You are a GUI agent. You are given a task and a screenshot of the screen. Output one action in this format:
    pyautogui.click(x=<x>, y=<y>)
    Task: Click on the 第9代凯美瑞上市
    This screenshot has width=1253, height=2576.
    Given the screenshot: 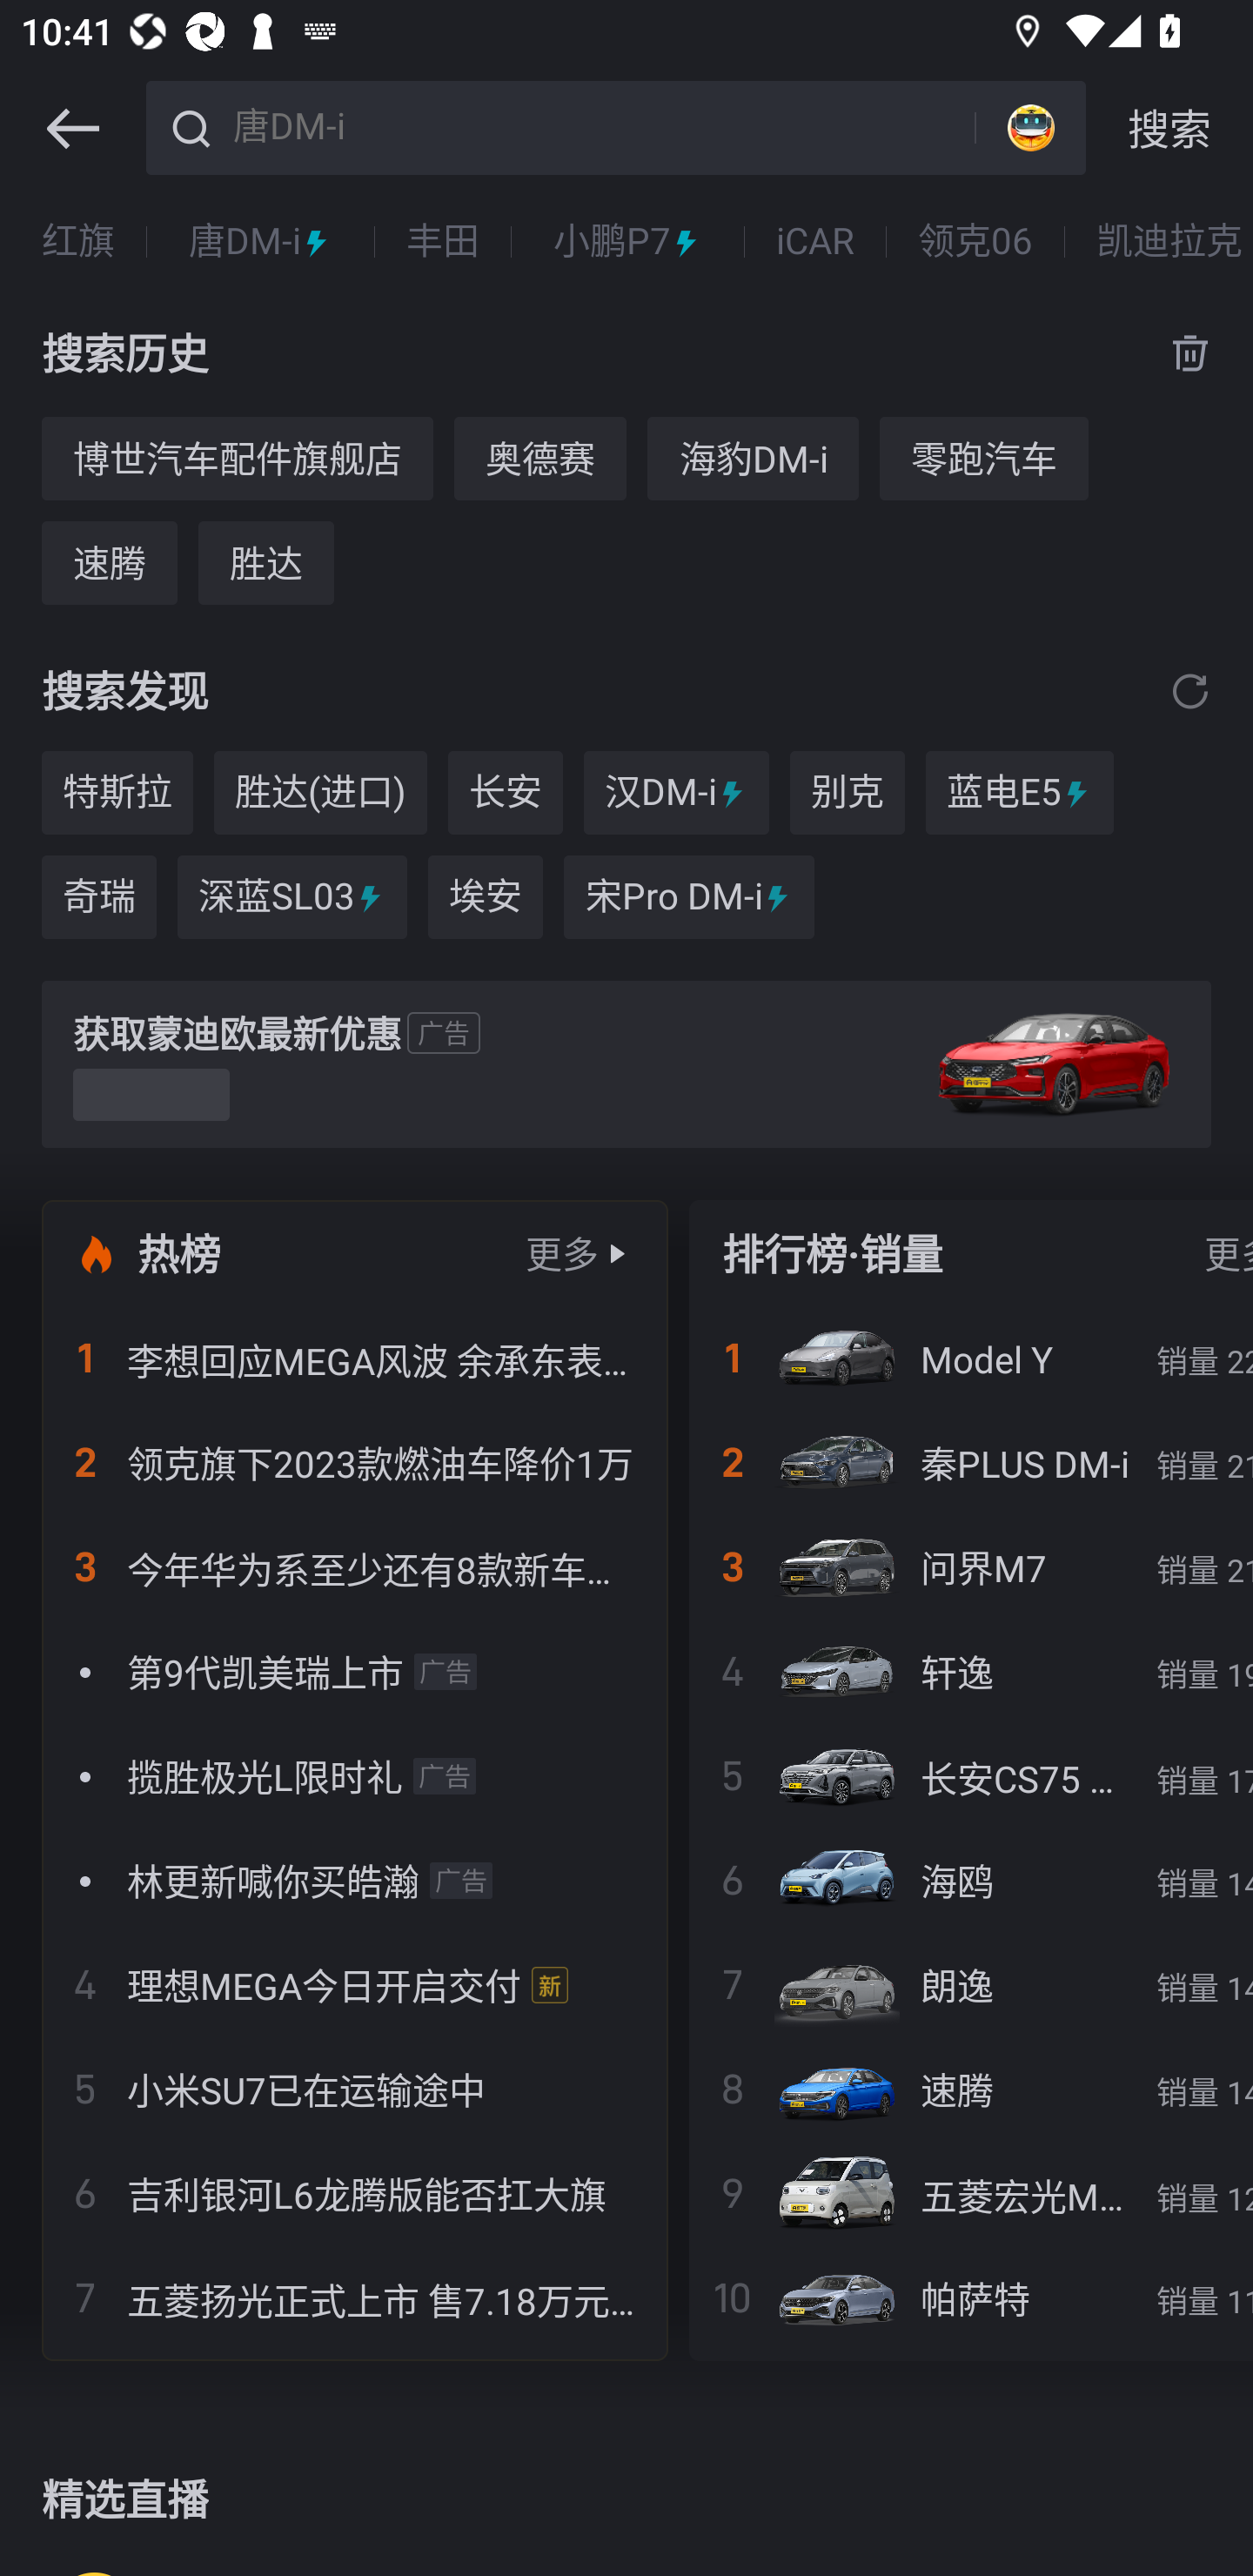 What is the action you would take?
    pyautogui.click(x=355, y=1671)
    